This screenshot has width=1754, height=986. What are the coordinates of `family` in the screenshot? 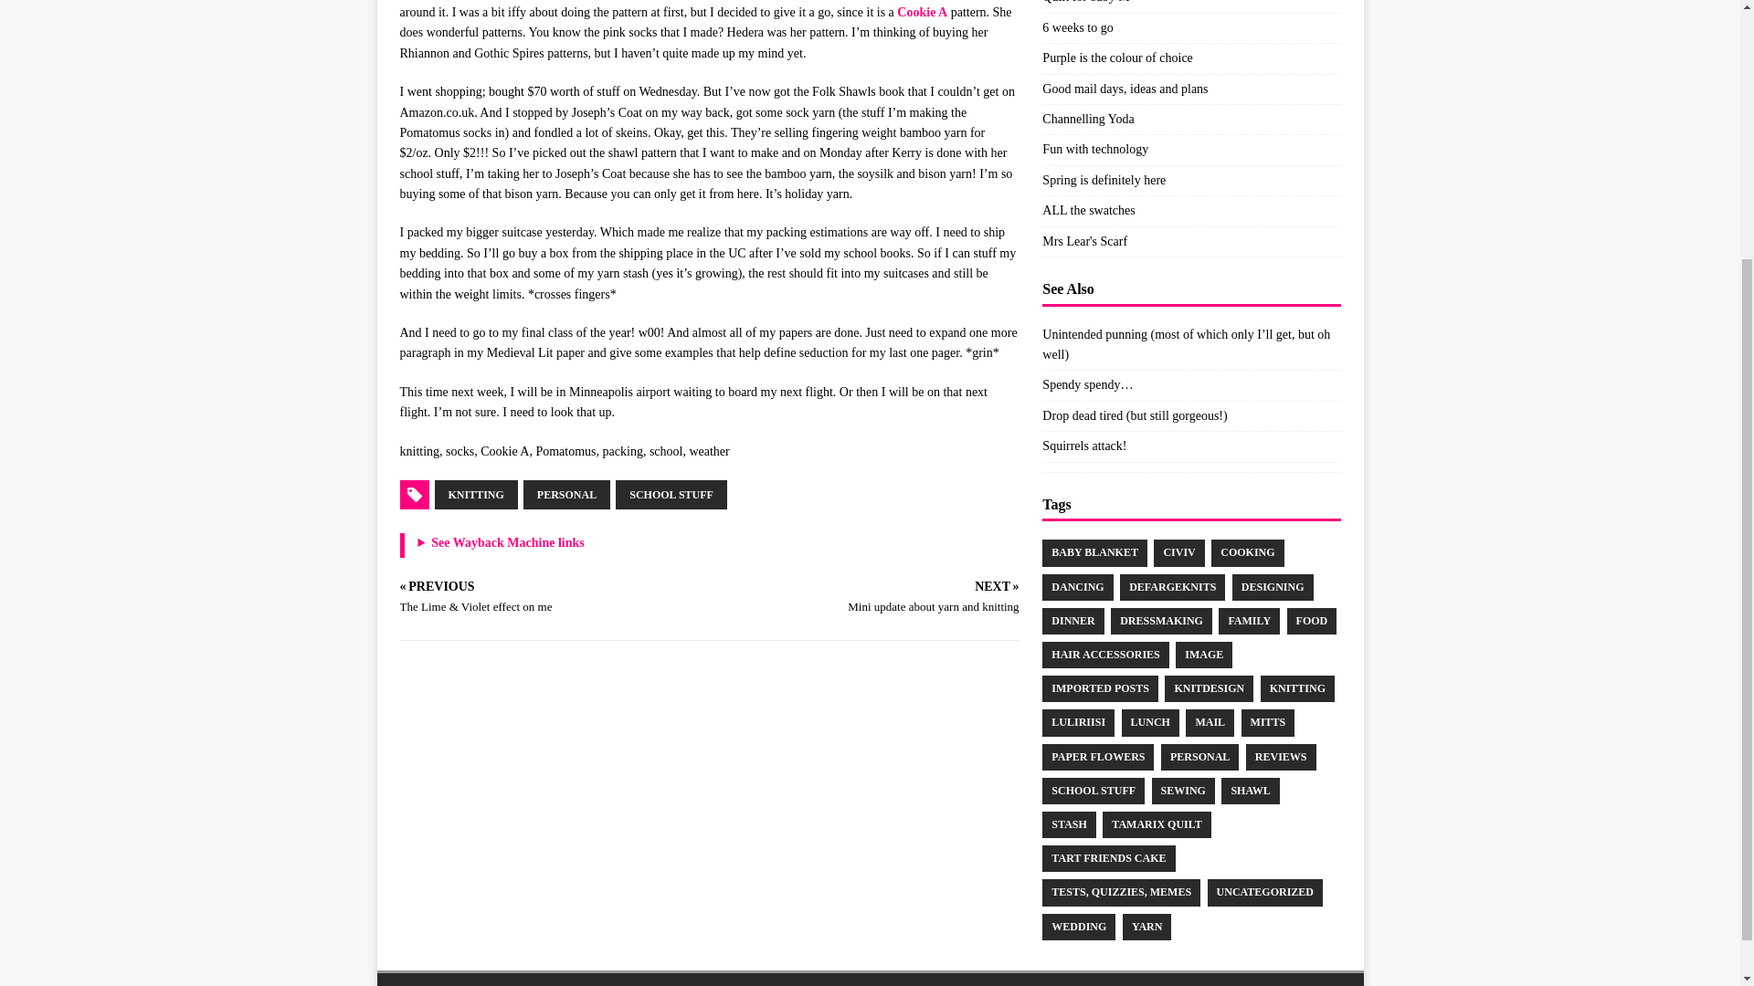 It's located at (1250, 621).